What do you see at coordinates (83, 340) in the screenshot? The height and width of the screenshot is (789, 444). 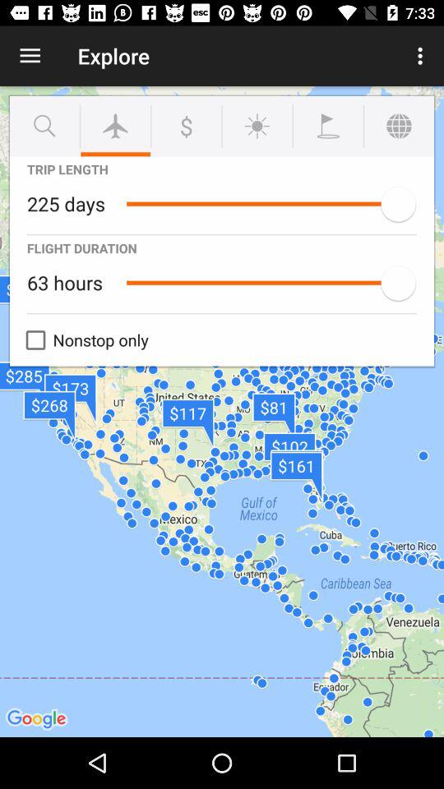 I see `turn off the nonstop only icon` at bounding box center [83, 340].